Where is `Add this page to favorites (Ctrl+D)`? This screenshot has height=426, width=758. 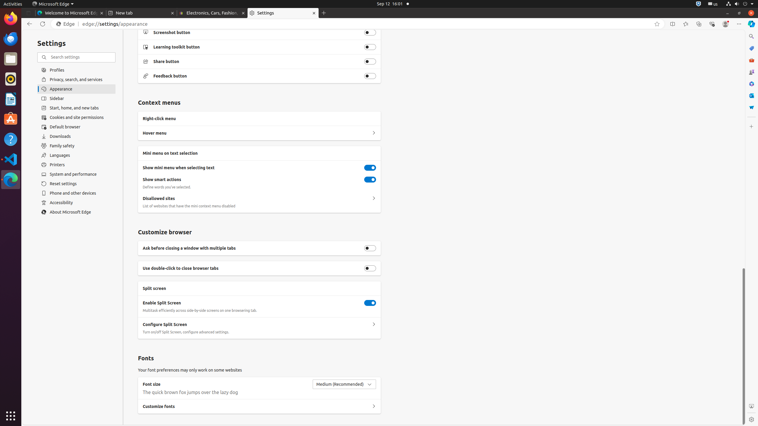 Add this page to favorites (Ctrl+D) is located at coordinates (657, 24).